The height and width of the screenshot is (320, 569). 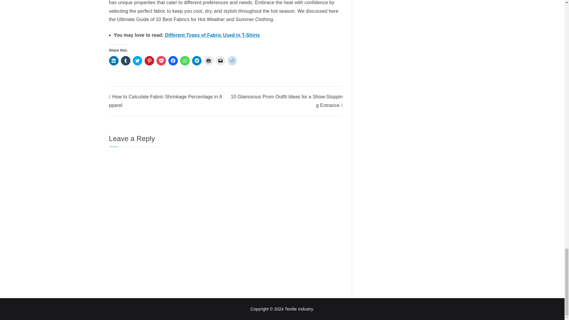 What do you see at coordinates (197, 61) in the screenshot?
I see `Click to share on Telegram` at bounding box center [197, 61].